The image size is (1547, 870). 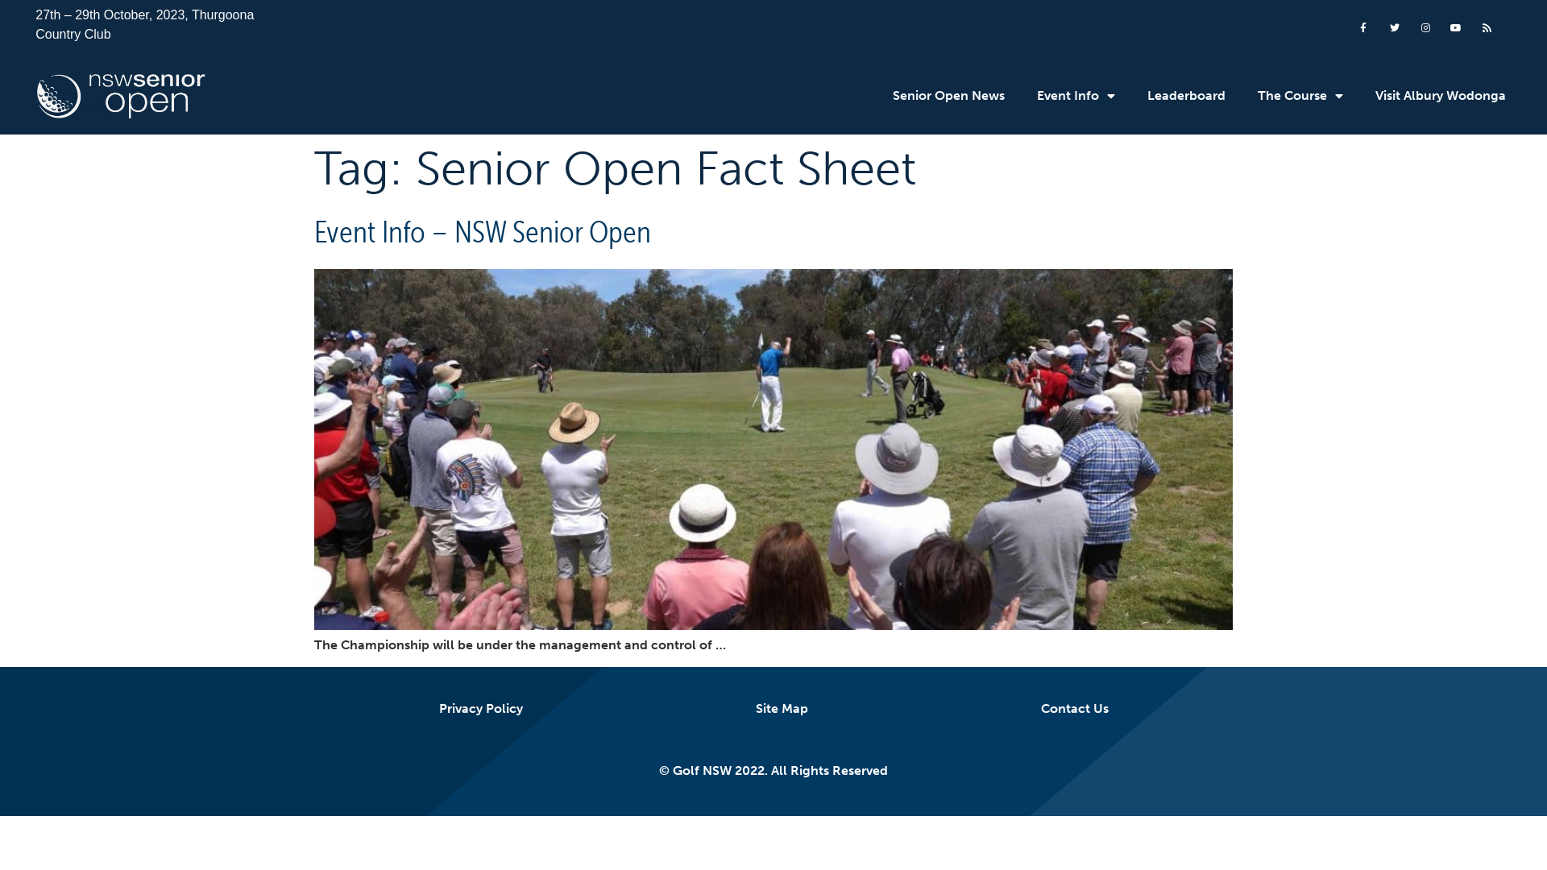 I want to click on Site Map, so click(x=782, y=709).